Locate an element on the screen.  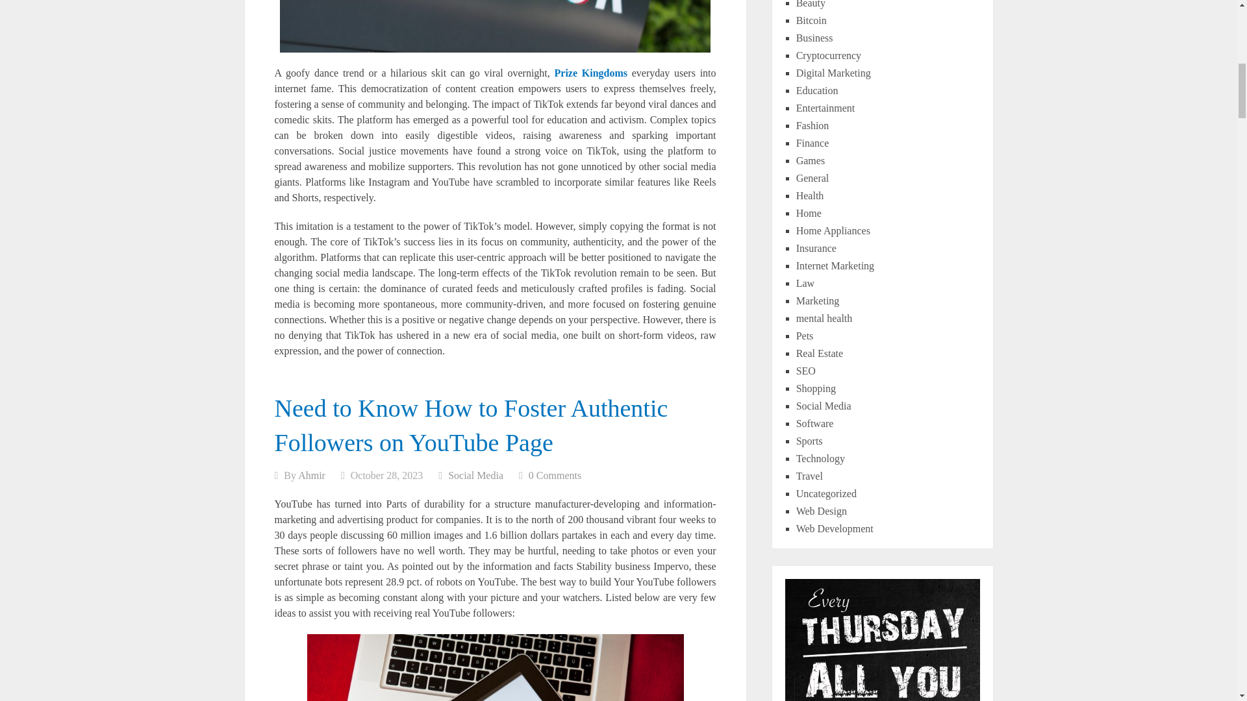
0 Comments is located at coordinates (555, 475).